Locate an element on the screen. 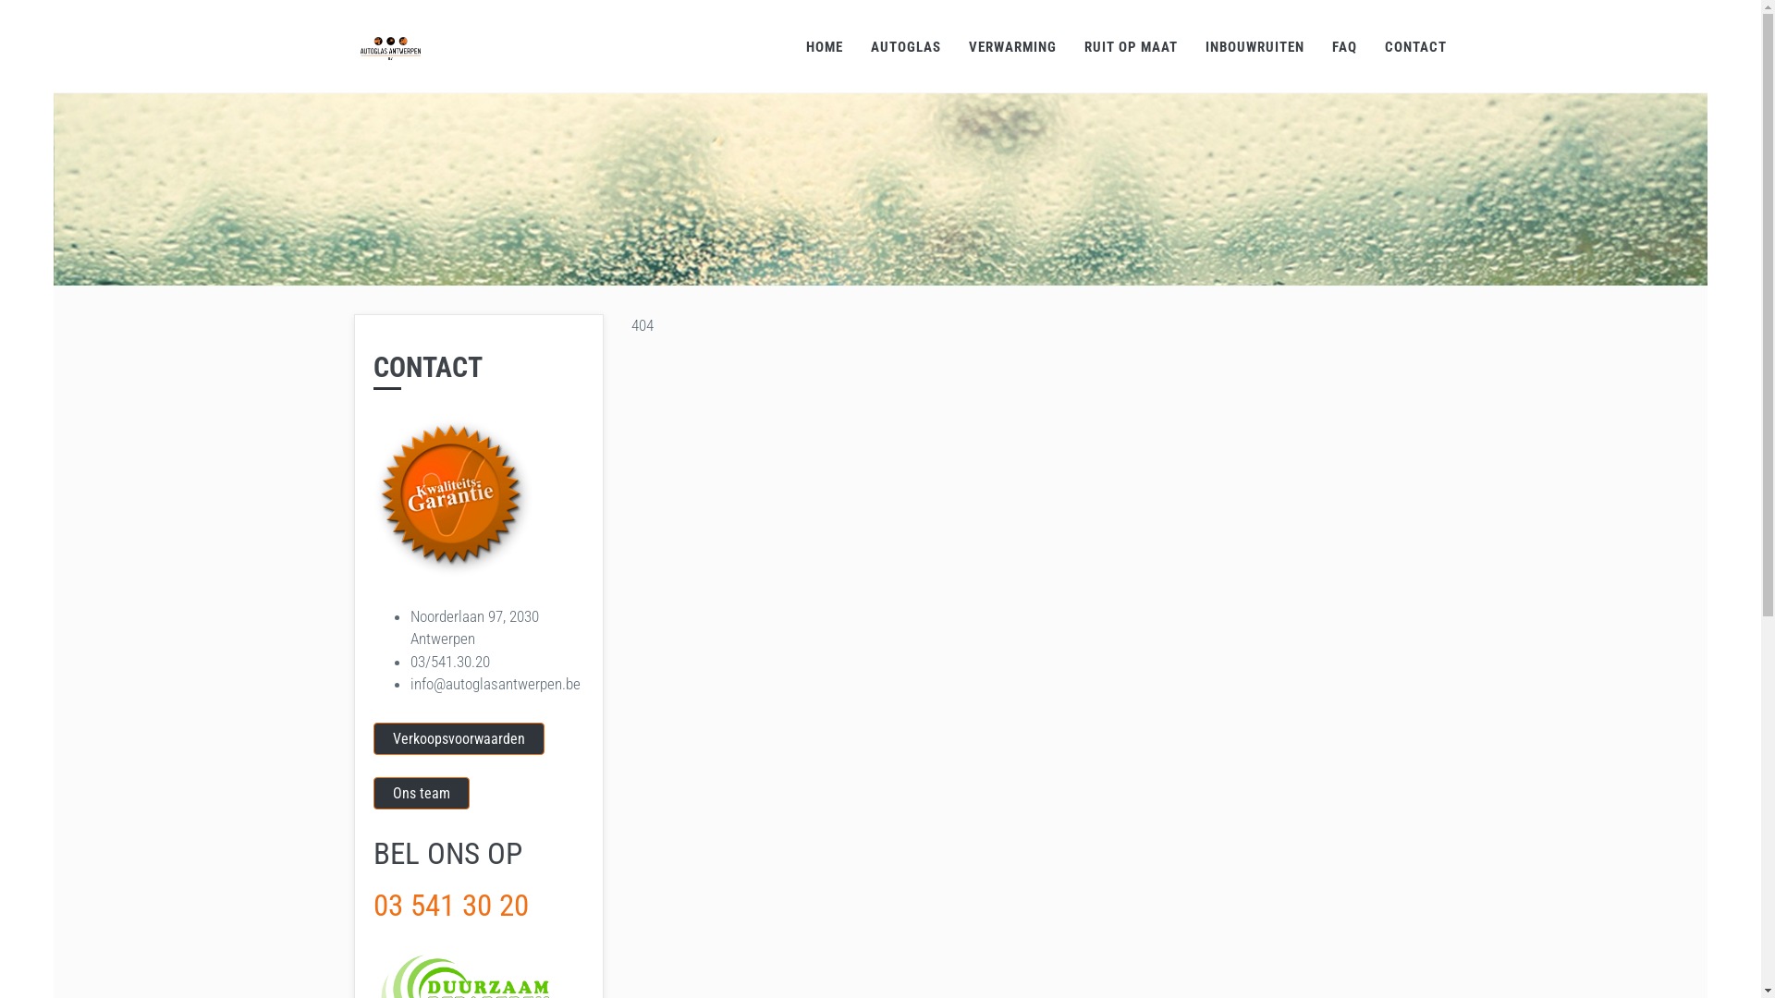 Image resolution: width=1775 pixels, height=998 pixels. AUTOGLAS is located at coordinates (906, 46).